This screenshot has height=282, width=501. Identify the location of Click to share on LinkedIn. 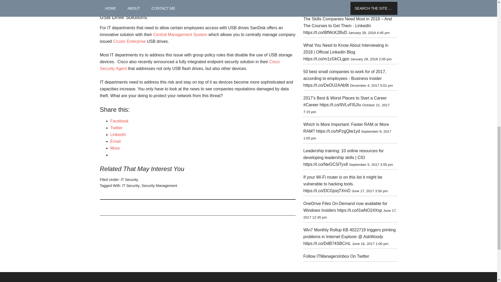
(118, 134).